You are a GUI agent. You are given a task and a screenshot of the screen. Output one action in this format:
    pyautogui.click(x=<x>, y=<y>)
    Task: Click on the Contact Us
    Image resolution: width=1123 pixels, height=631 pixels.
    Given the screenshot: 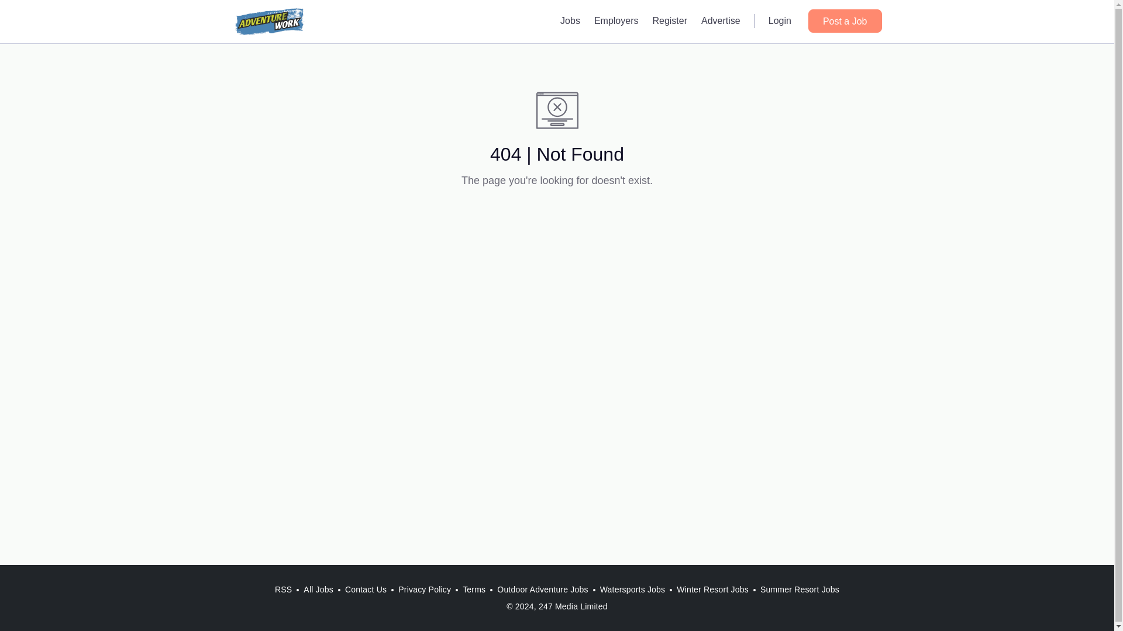 What is the action you would take?
    pyautogui.click(x=365, y=590)
    